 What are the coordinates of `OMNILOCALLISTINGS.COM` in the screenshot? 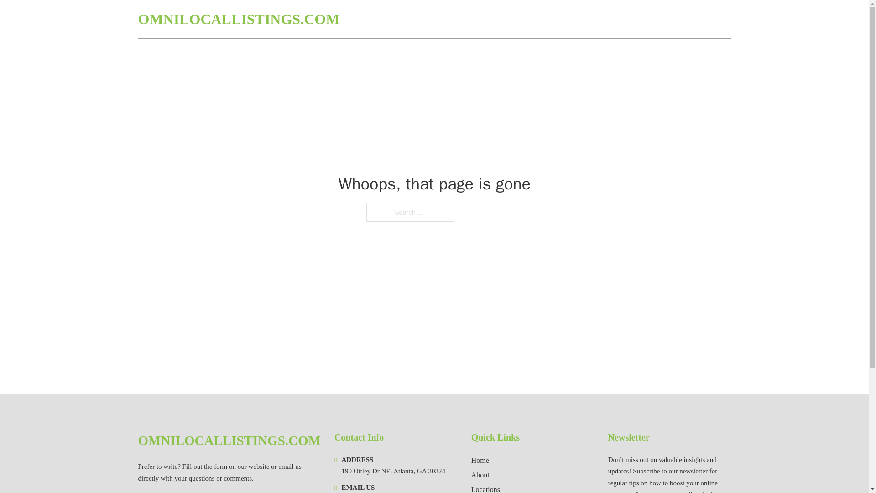 It's located at (229, 441).